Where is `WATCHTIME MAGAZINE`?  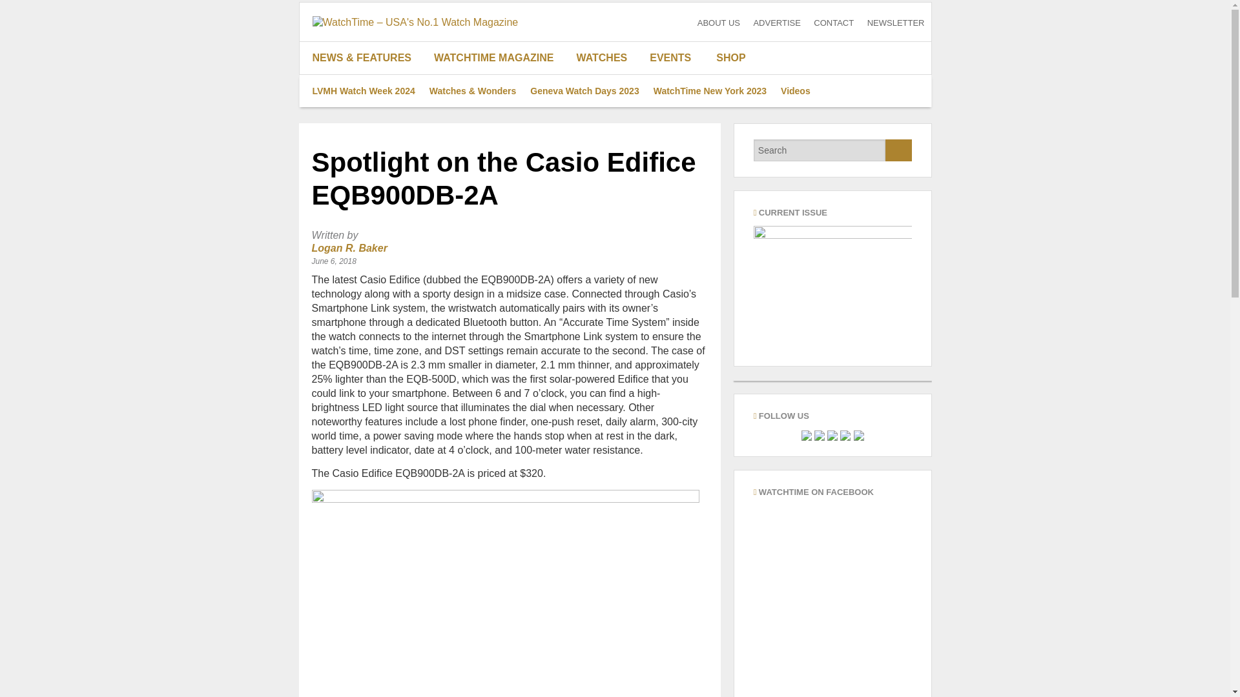
WATCHTIME MAGAZINE is located at coordinates (499, 57).